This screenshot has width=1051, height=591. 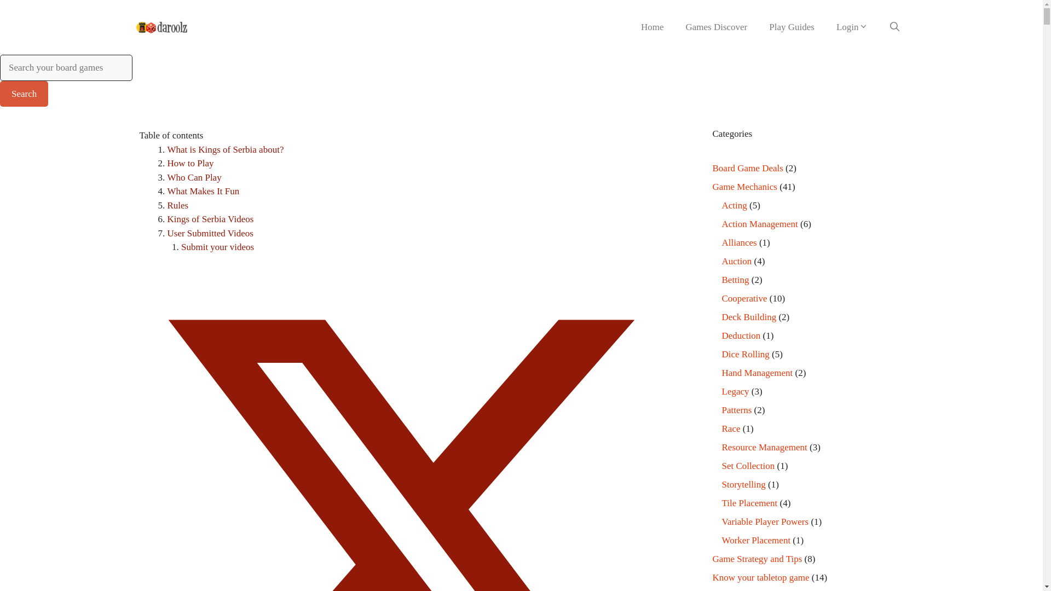 I want to click on Rules, so click(x=178, y=205).